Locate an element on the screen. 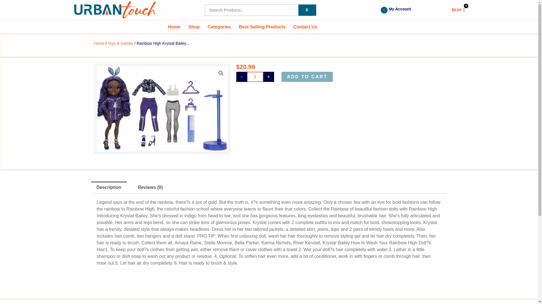  Categories is located at coordinates (219, 27).